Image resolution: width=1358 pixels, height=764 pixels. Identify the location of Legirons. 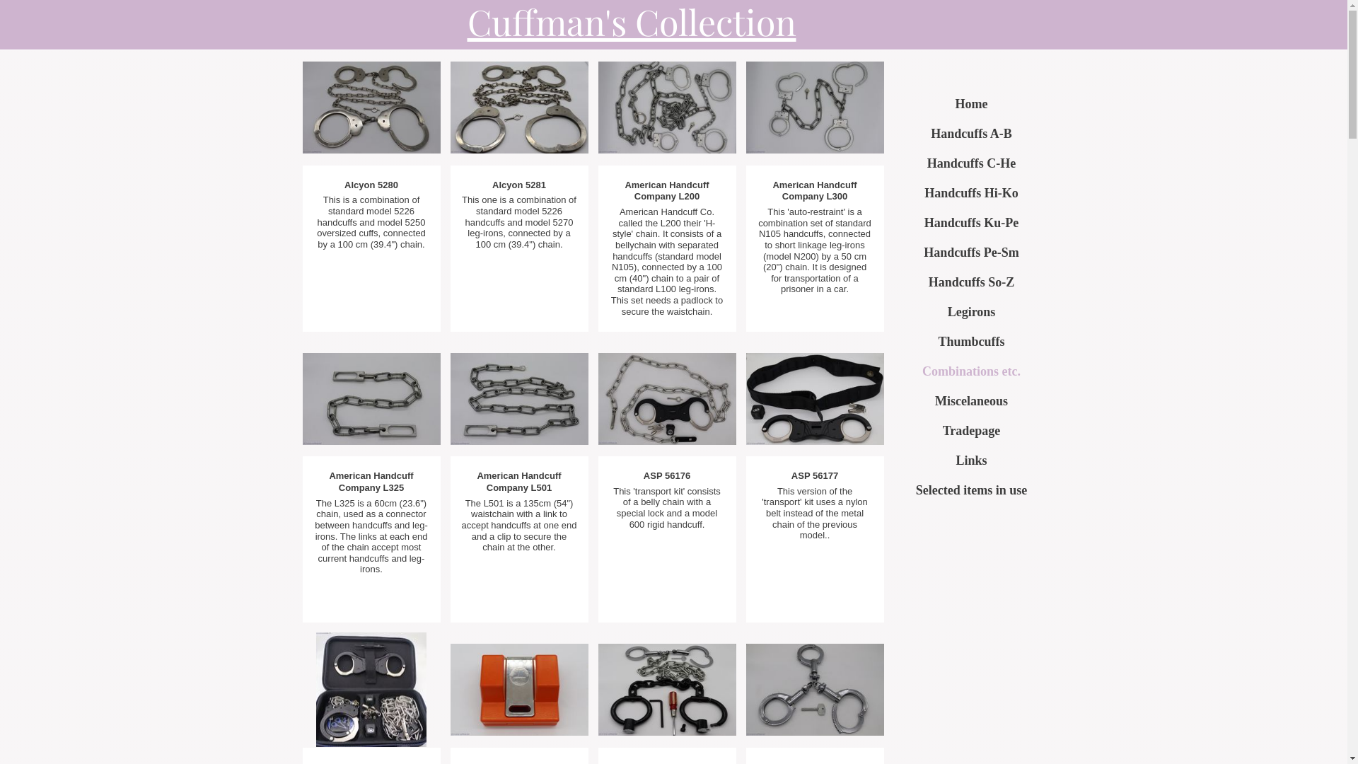
(971, 312).